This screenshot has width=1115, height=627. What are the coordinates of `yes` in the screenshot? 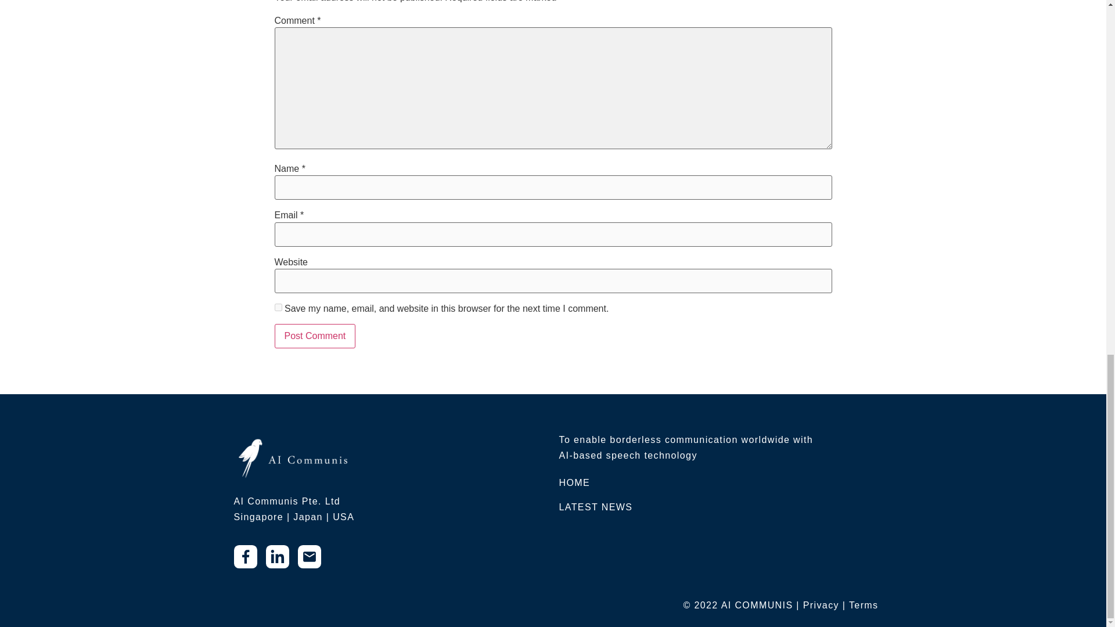 It's located at (278, 307).